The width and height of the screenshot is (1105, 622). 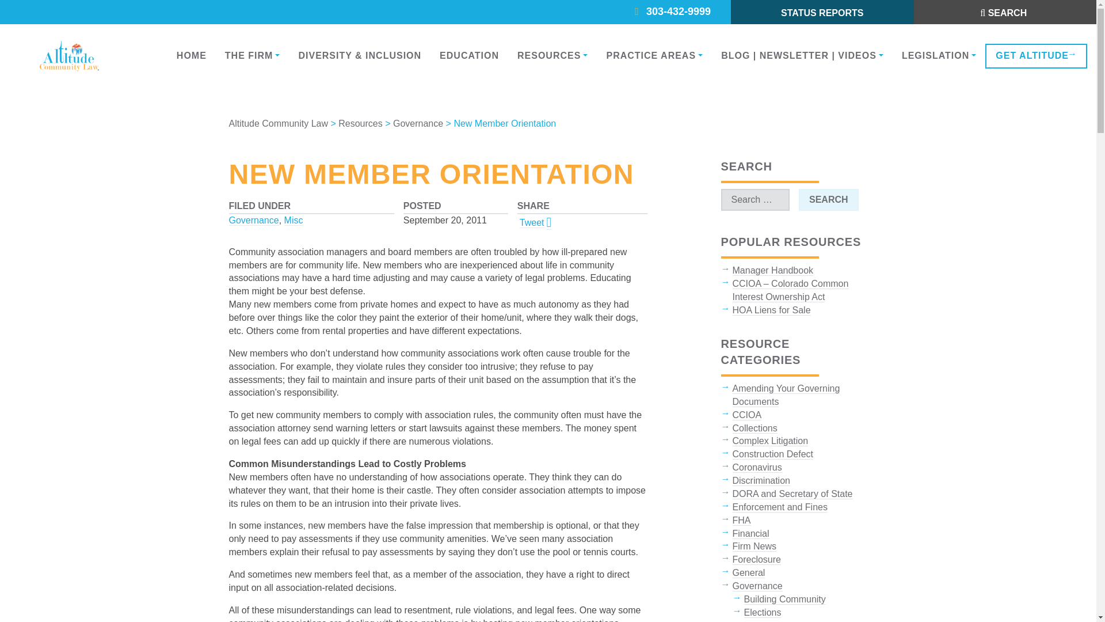 I want to click on 303-432-9999, so click(x=684, y=12).